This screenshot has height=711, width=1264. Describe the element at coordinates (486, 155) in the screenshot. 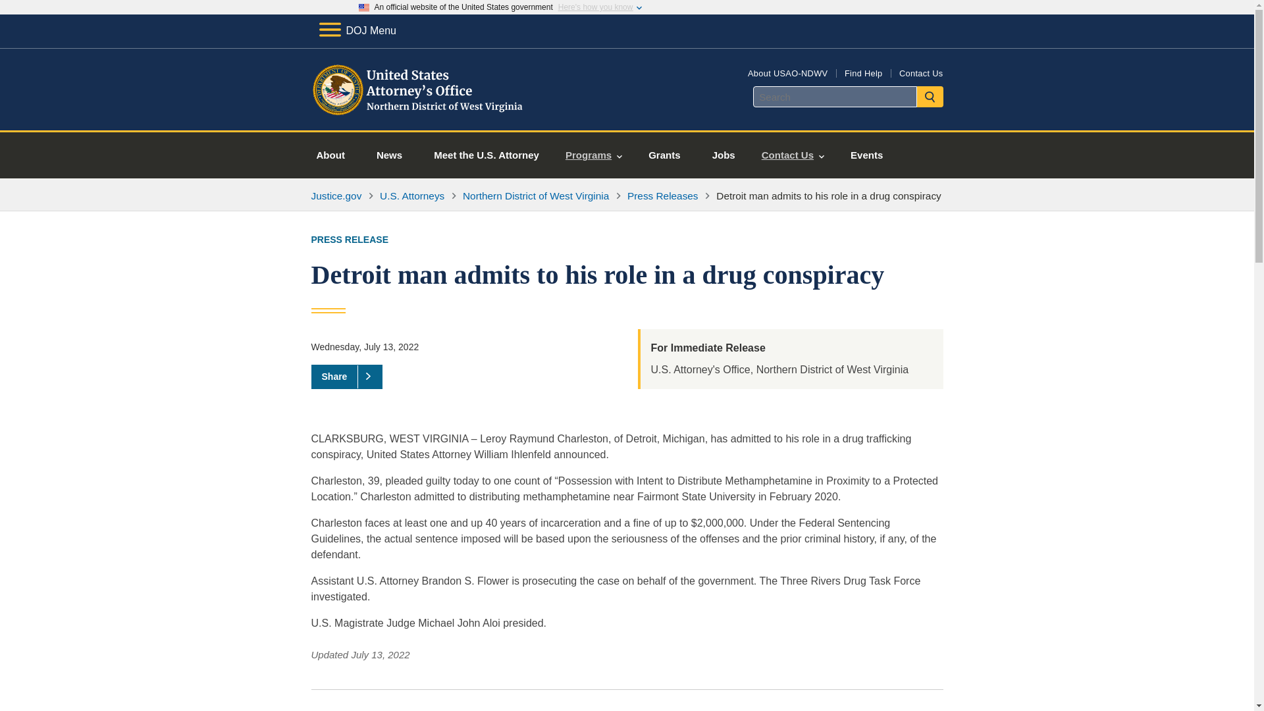

I see `Meet the U.S. Attorney` at that location.